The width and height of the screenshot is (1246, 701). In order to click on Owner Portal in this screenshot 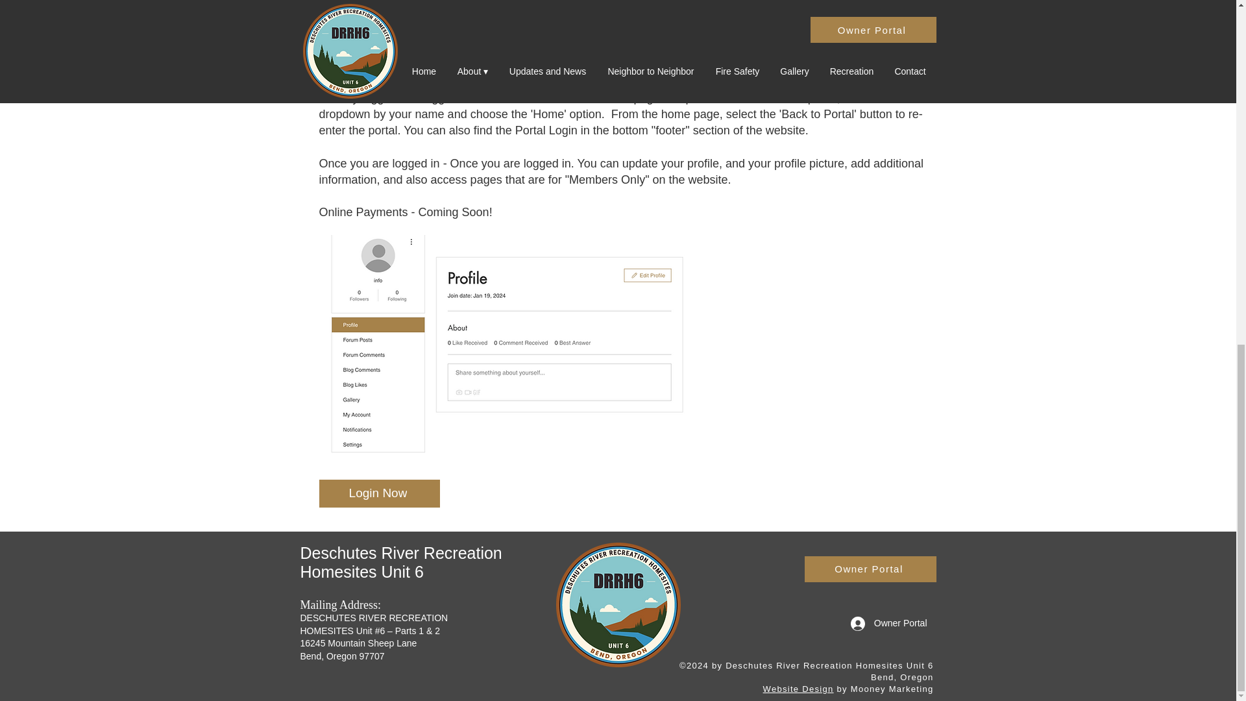, I will do `click(889, 623)`.